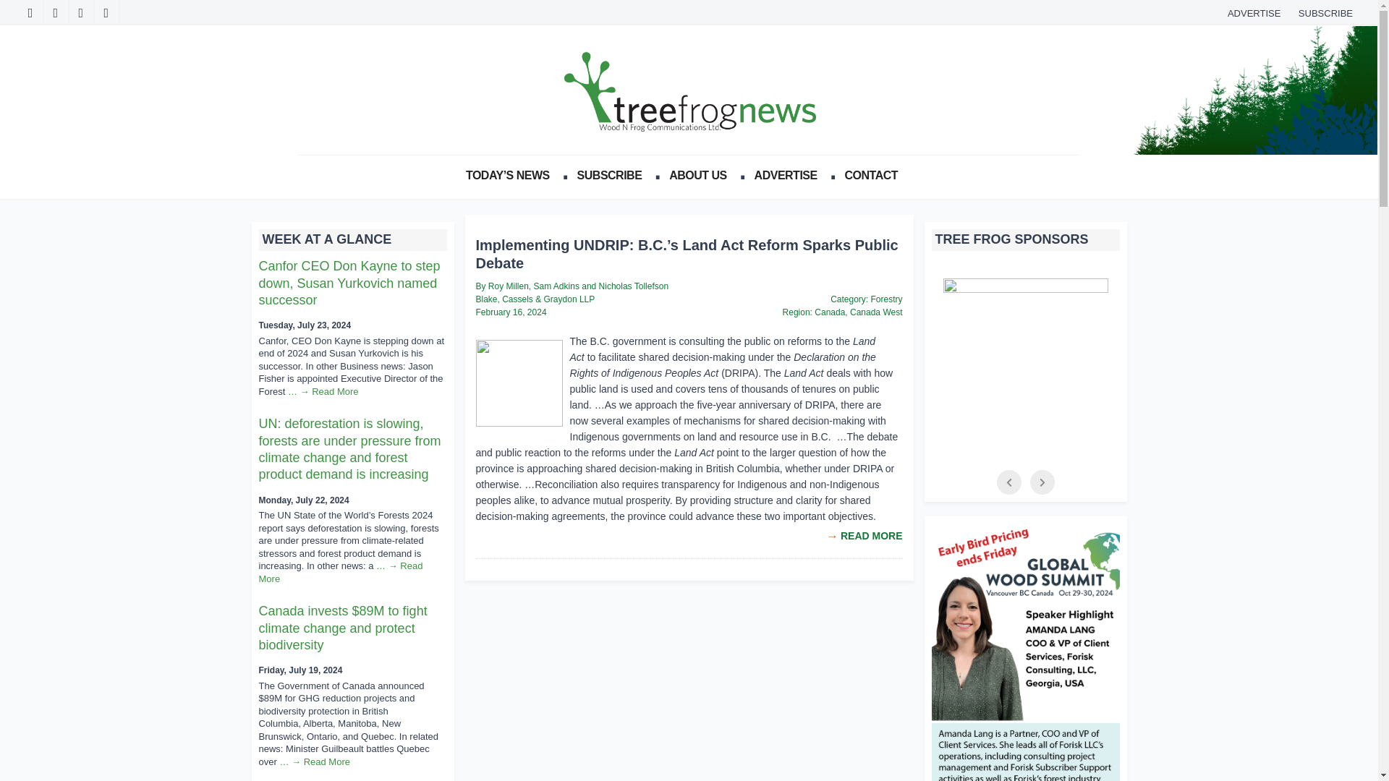 The image size is (1389, 781). What do you see at coordinates (789, 175) in the screenshot?
I see `ADVERTISE` at bounding box center [789, 175].